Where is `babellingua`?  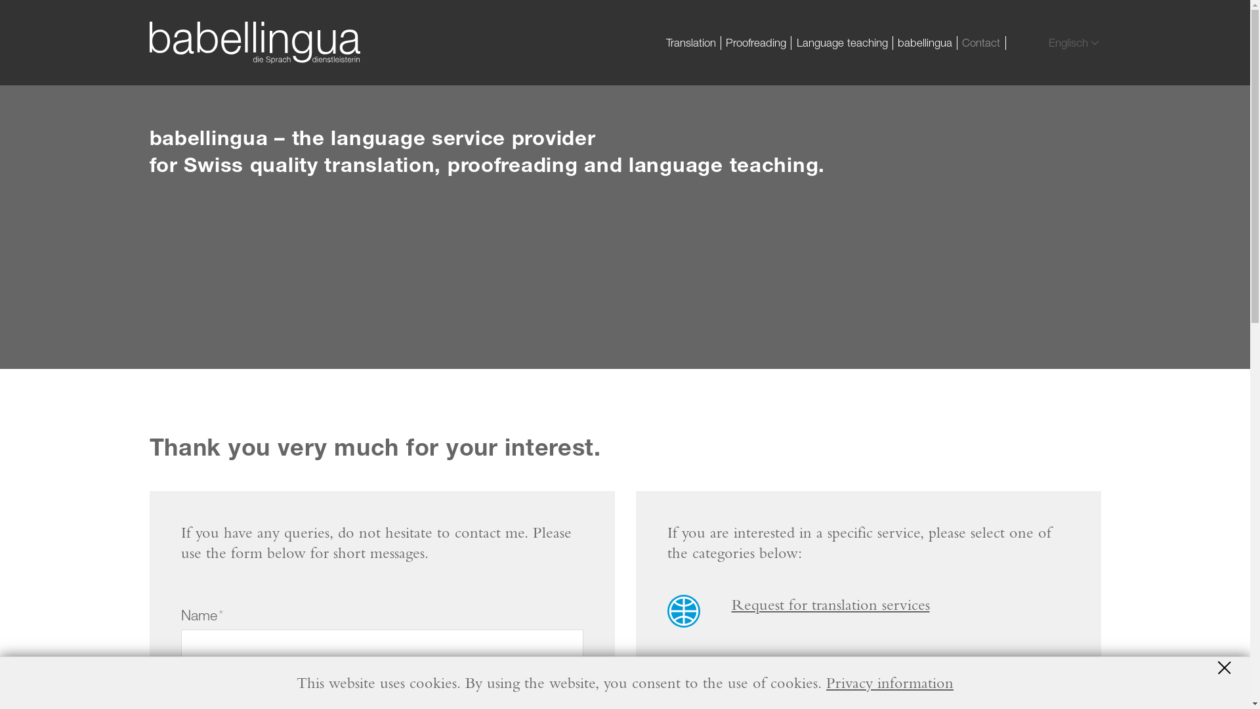
babellingua is located at coordinates (925, 42).